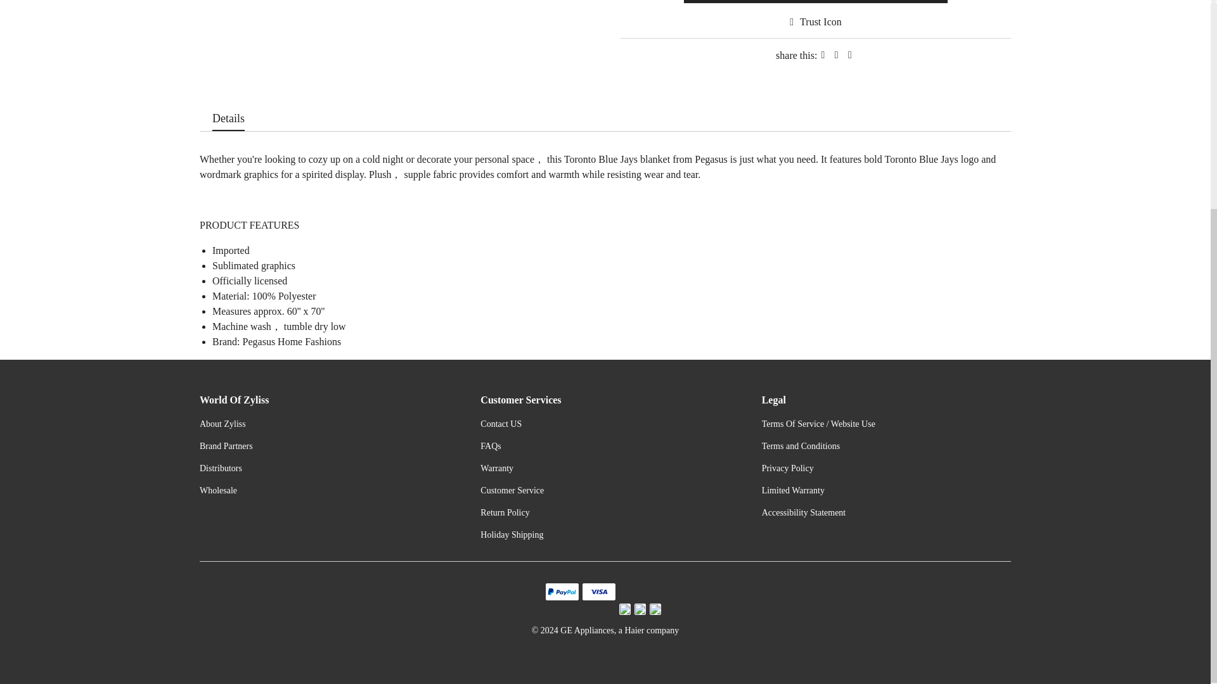  Describe the element at coordinates (512, 490) in the screenshot. I see `Customer Service` at that location.